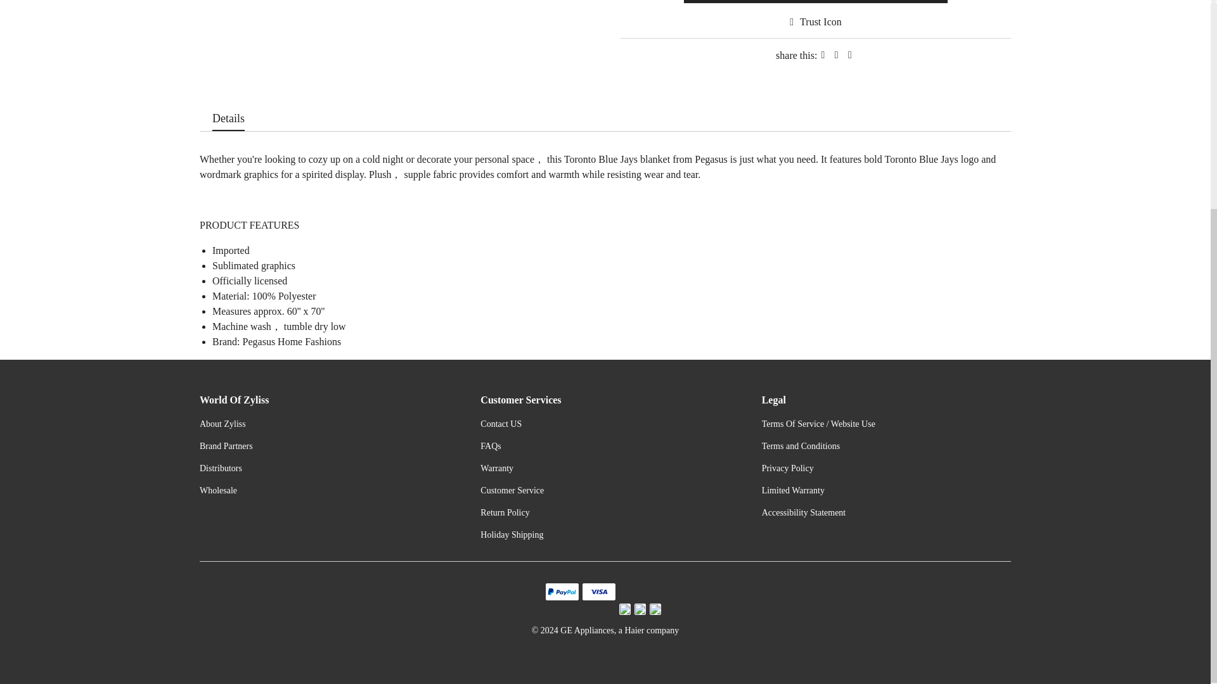  Describe the element at coordinates (512, 490) in the screenshot. I see `Customer Service` at that location.